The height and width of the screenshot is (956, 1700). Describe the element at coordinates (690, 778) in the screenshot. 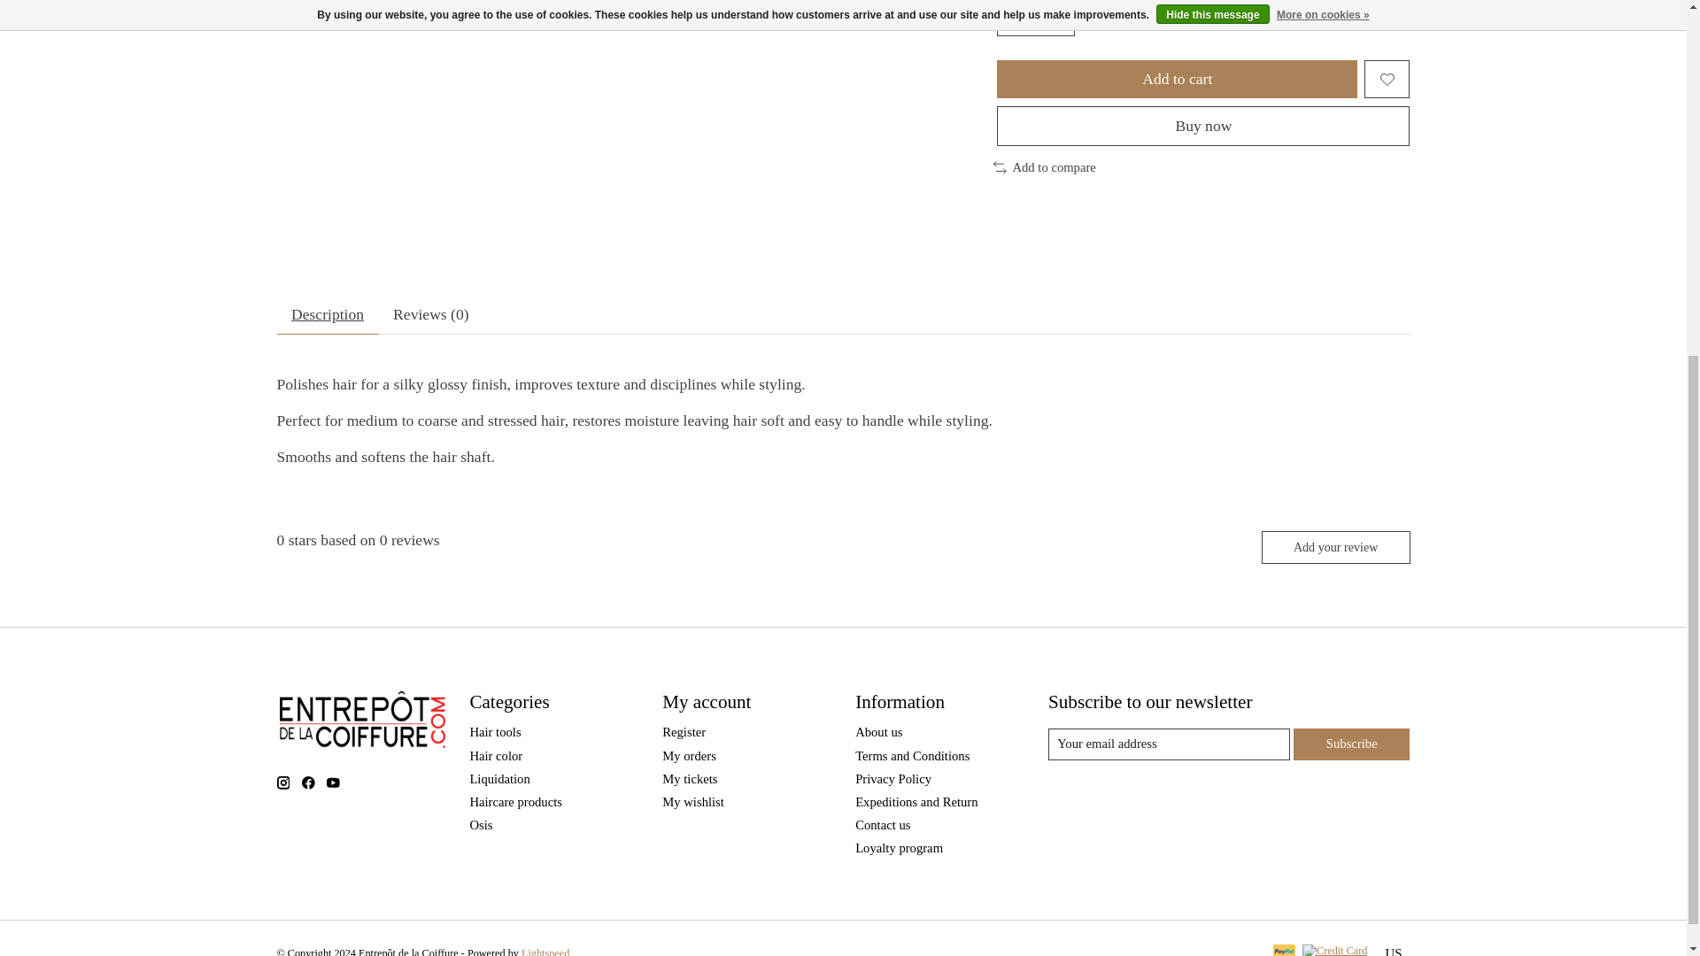

I see `My tickets` at that location.